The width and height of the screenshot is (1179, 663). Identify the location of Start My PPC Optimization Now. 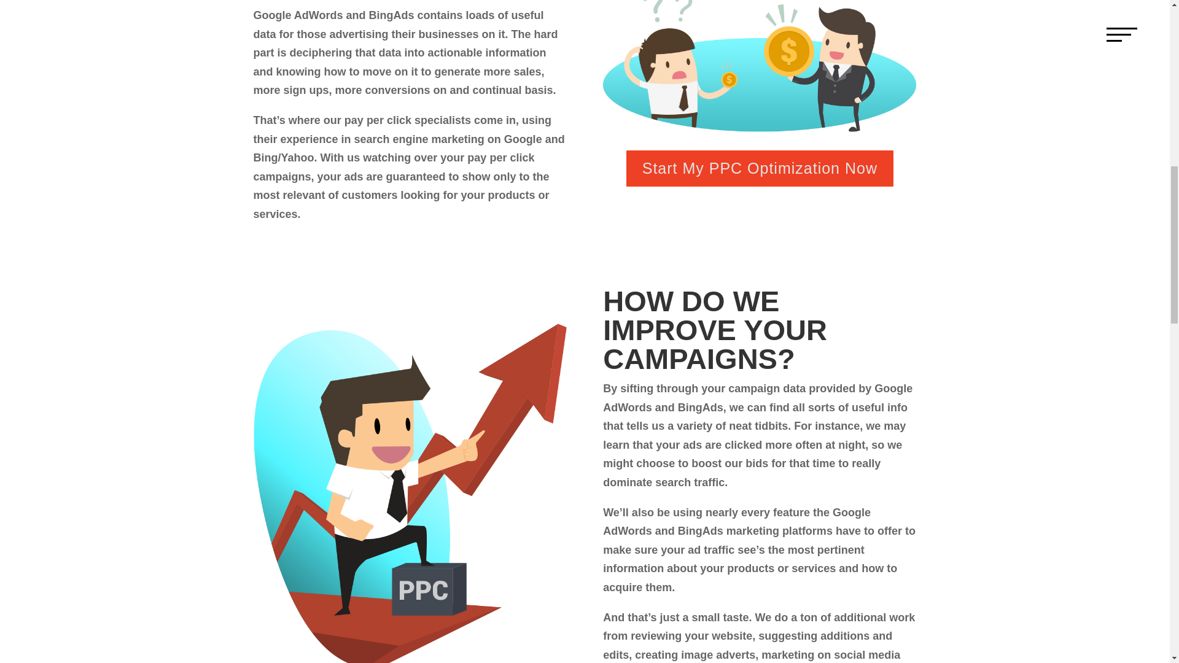
(760, 168).